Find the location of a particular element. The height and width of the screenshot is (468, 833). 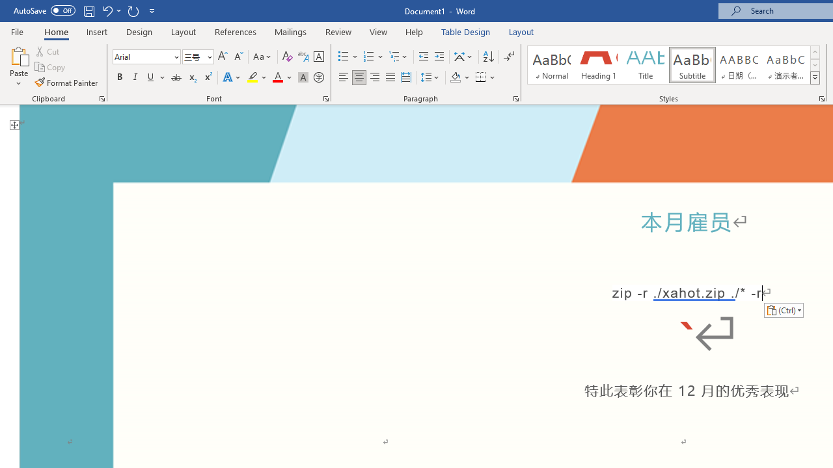

Subtitle is located at coordinates (692, 65).